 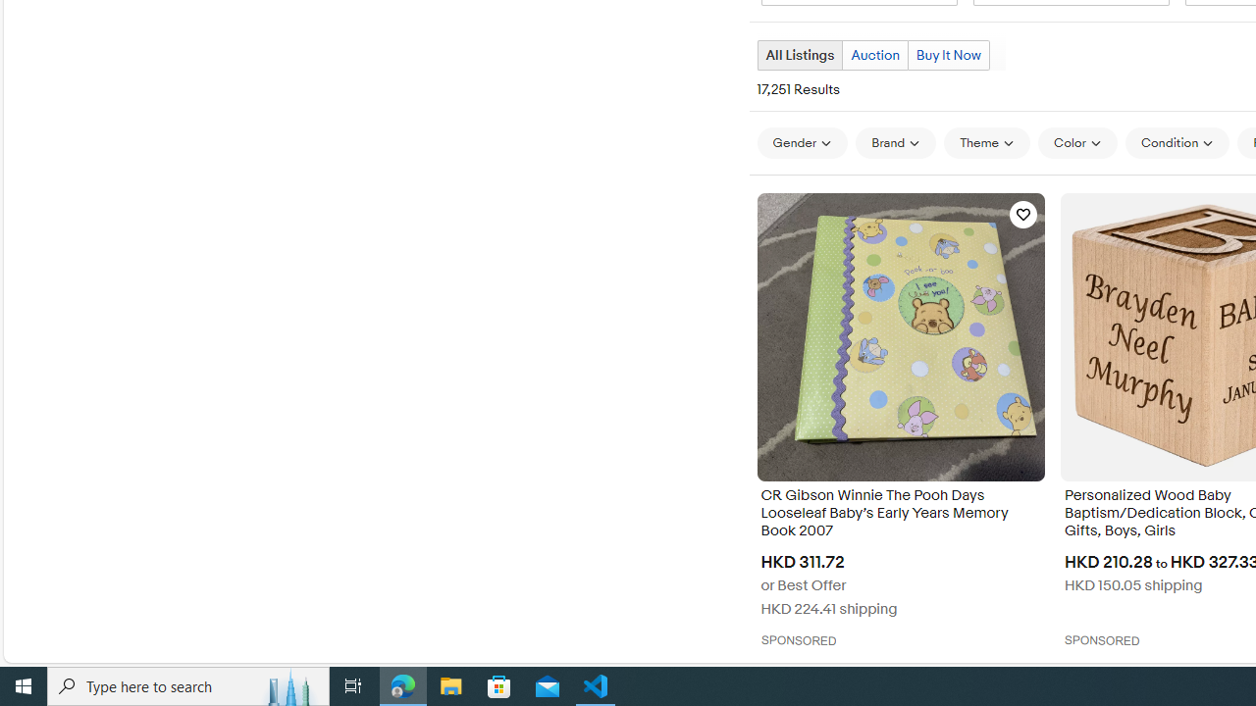 What do you see at coordinates (987, 142) in the screenshot?
I see `Theme` at bounding box center [987, 142].